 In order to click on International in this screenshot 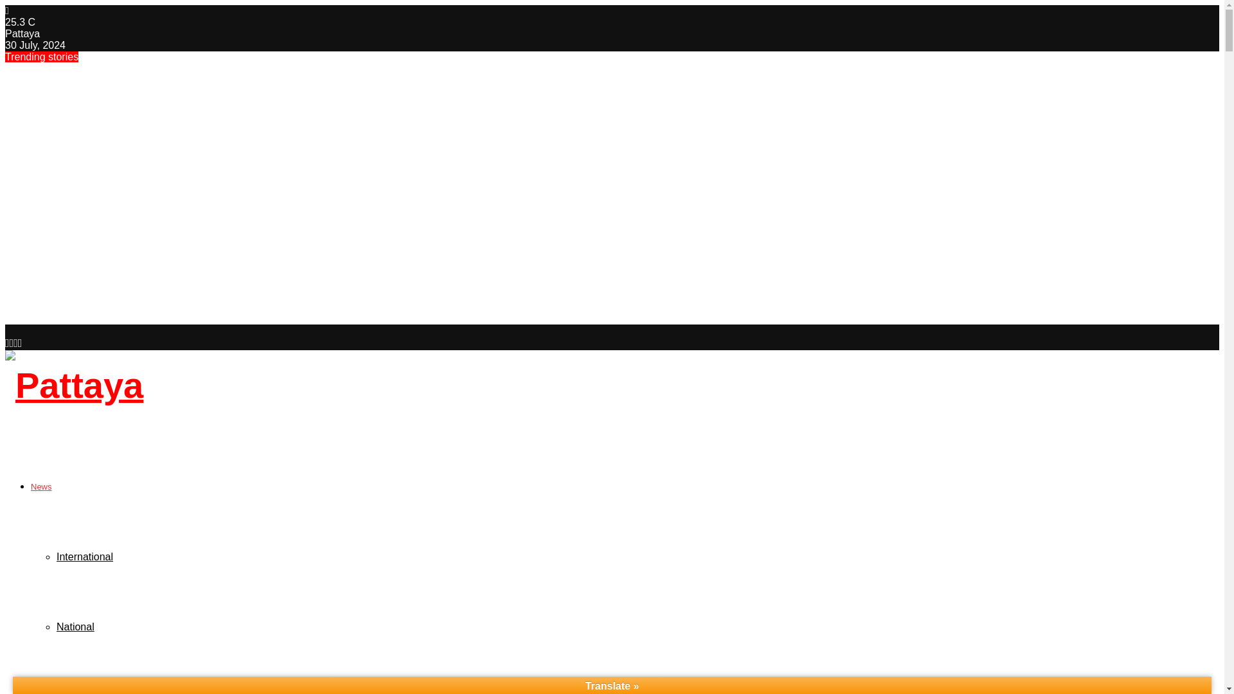, I will do `click(85, 556)`.